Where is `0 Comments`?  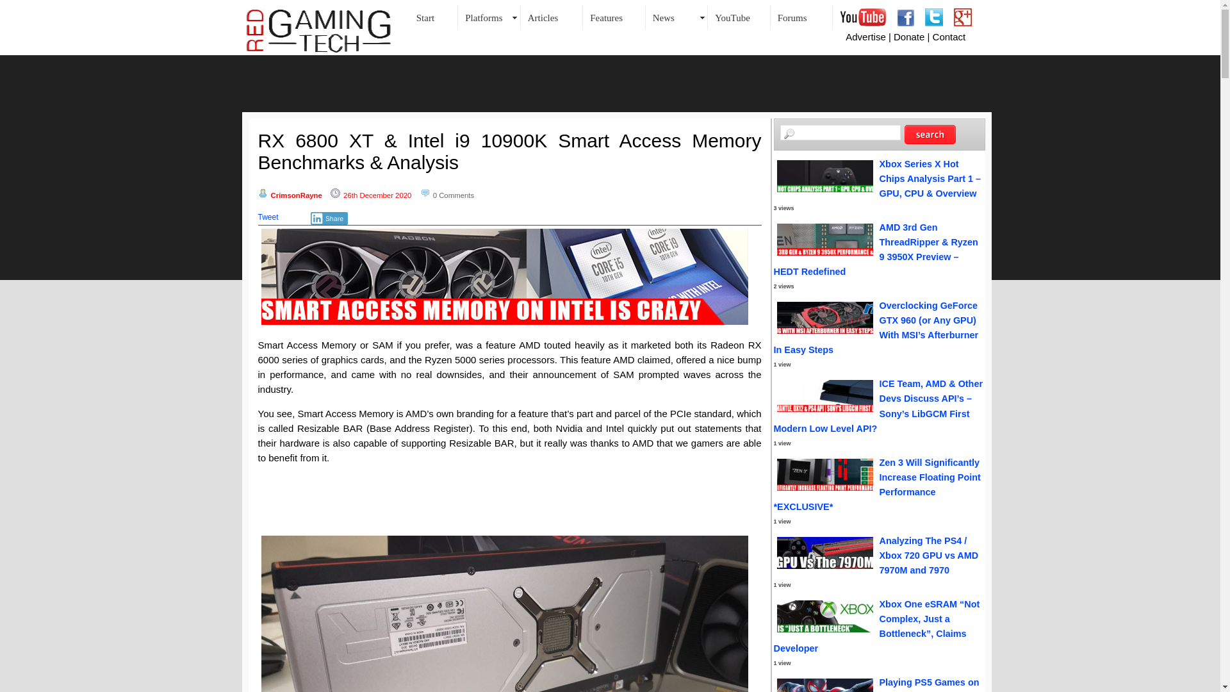
0 Comments is located at coordinates (454, 195).